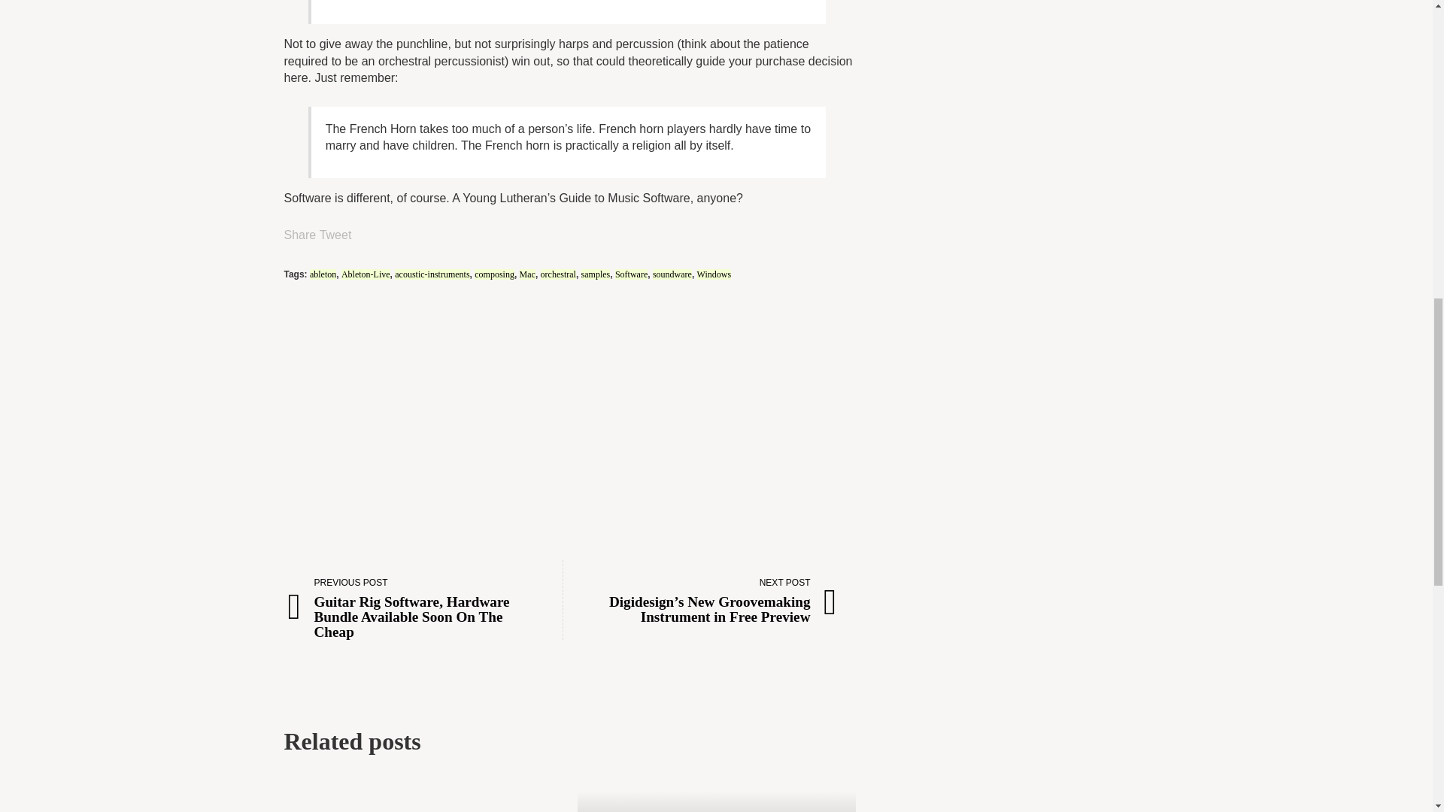 Image resolution: width=1444 pixels, height=812 pixels. What do you see at coordinates (630, 274) in the screenshot?
I see `Software` at bounding box center [630, 274].